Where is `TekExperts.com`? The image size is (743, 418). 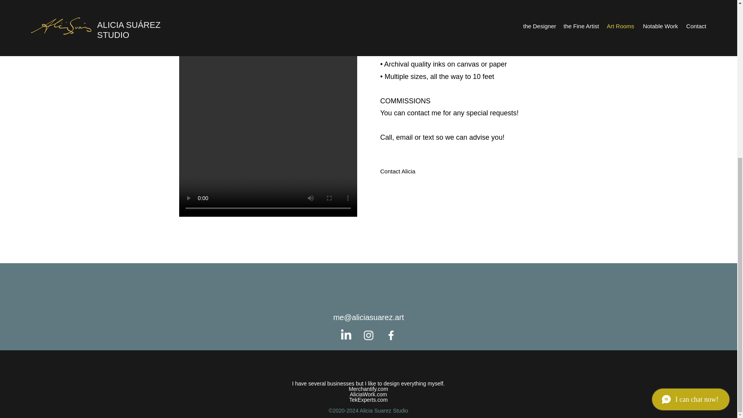
TekExperts.com is located at coordinates (368, 399).